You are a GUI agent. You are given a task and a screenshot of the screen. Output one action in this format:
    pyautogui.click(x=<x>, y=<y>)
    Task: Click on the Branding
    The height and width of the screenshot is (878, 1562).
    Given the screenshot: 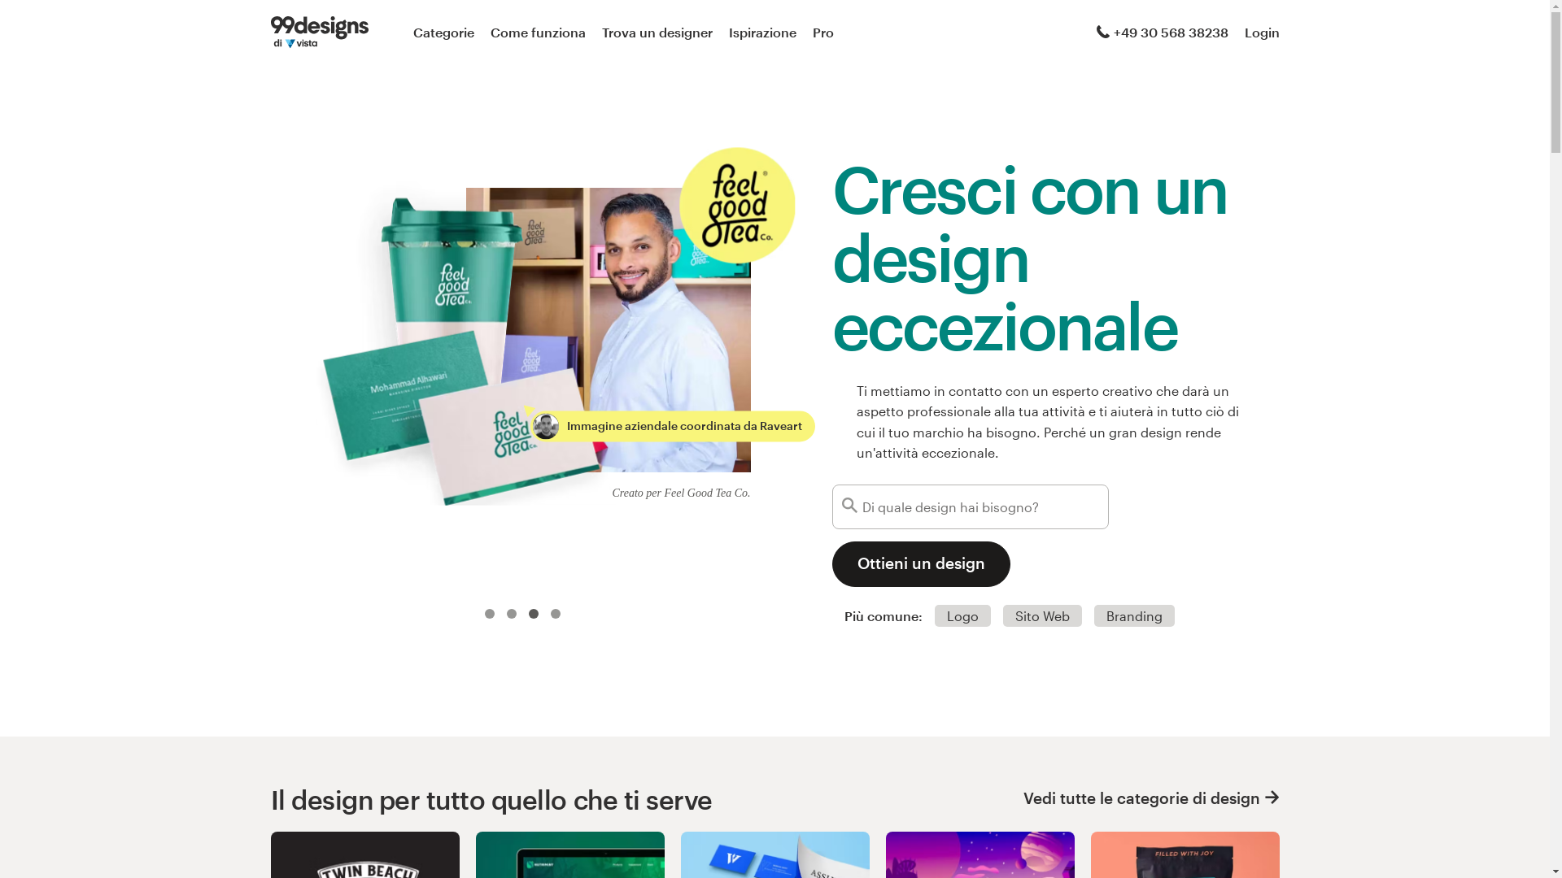 What is the action you would take?
    pyautogui.click(x=1134, y=616)
    